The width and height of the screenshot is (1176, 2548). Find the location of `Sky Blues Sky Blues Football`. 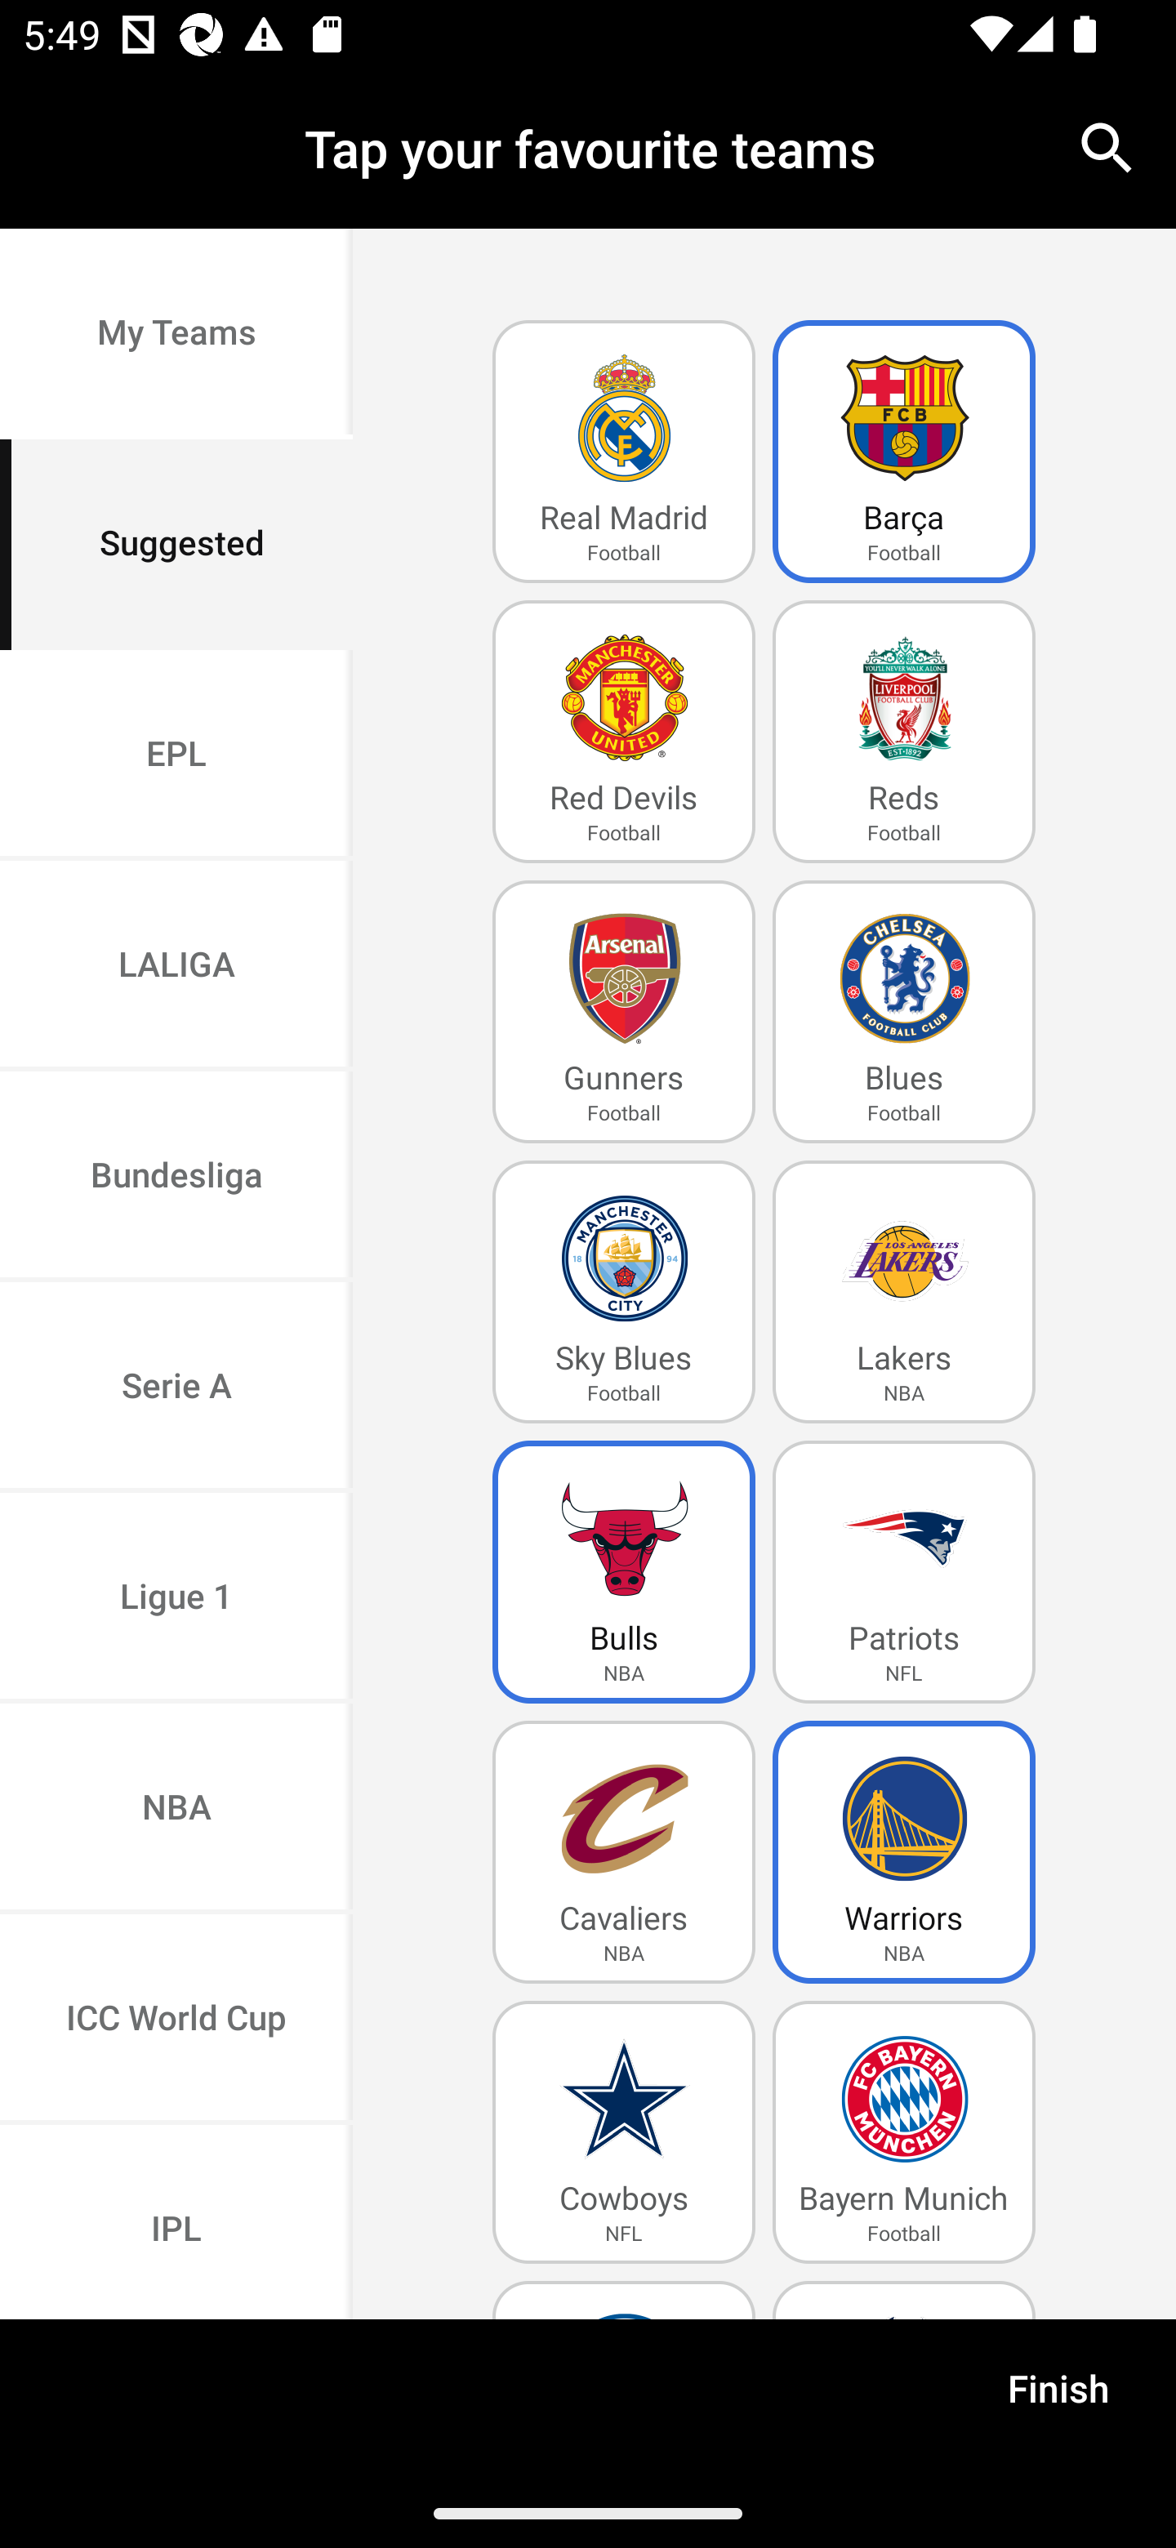

Sky Blues Sky Blues Football is located at coordinates (624, 1292).